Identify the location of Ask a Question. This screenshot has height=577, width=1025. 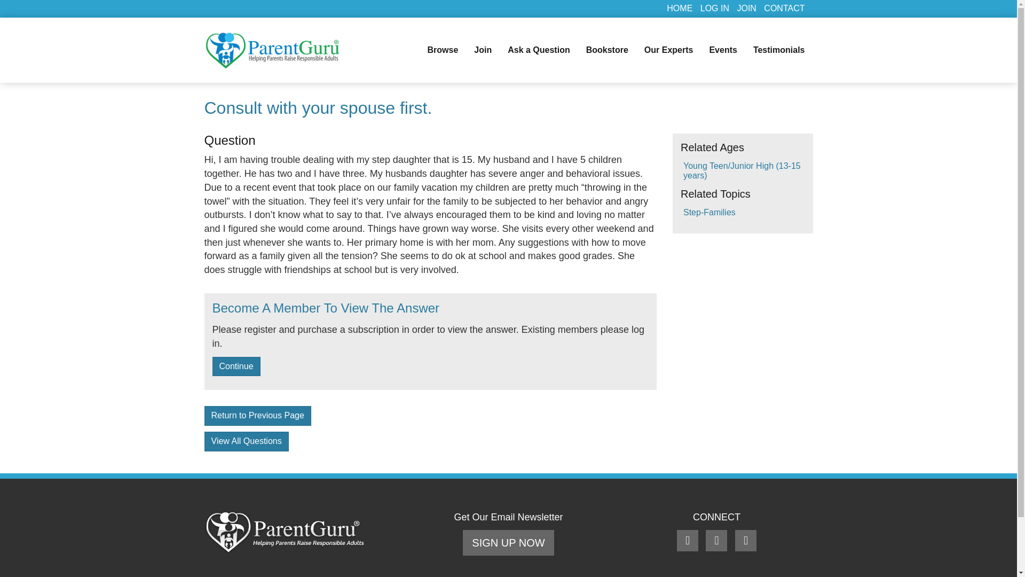
(539, 50).